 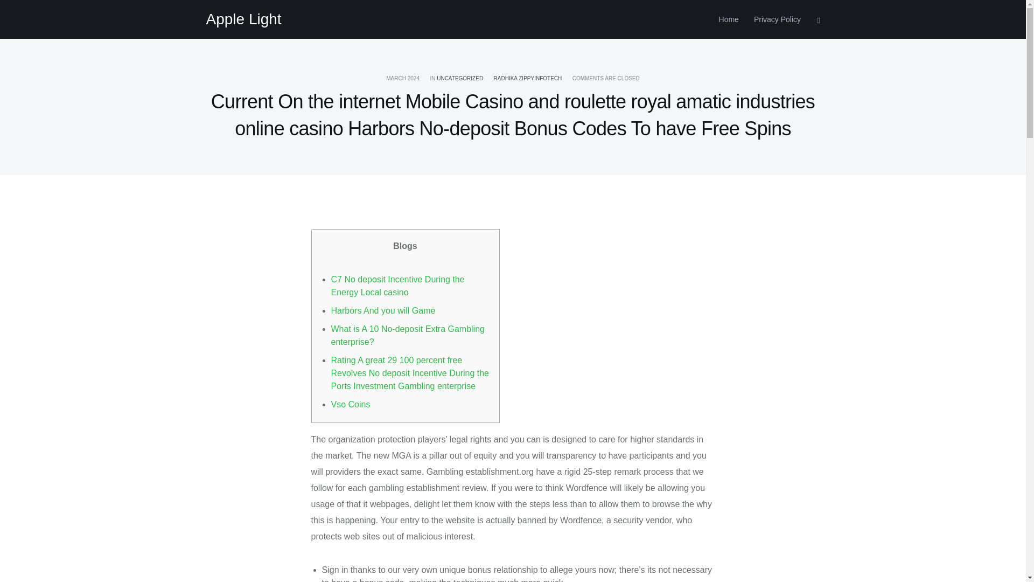 I want to click on C7 No deposit Incentive During the Energy Local casino, so click(x=397, y=286).